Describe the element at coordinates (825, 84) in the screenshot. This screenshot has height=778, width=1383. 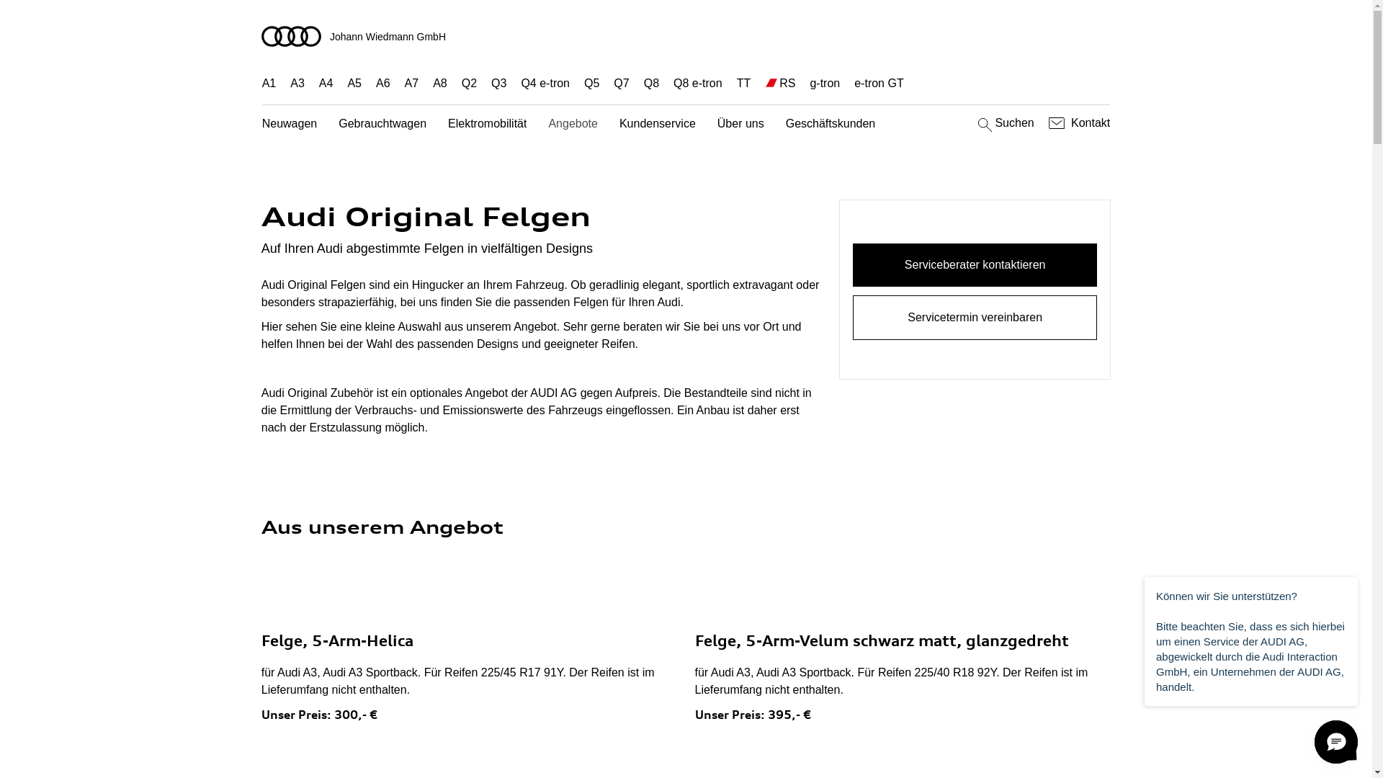
I see `g-tron` at that location.